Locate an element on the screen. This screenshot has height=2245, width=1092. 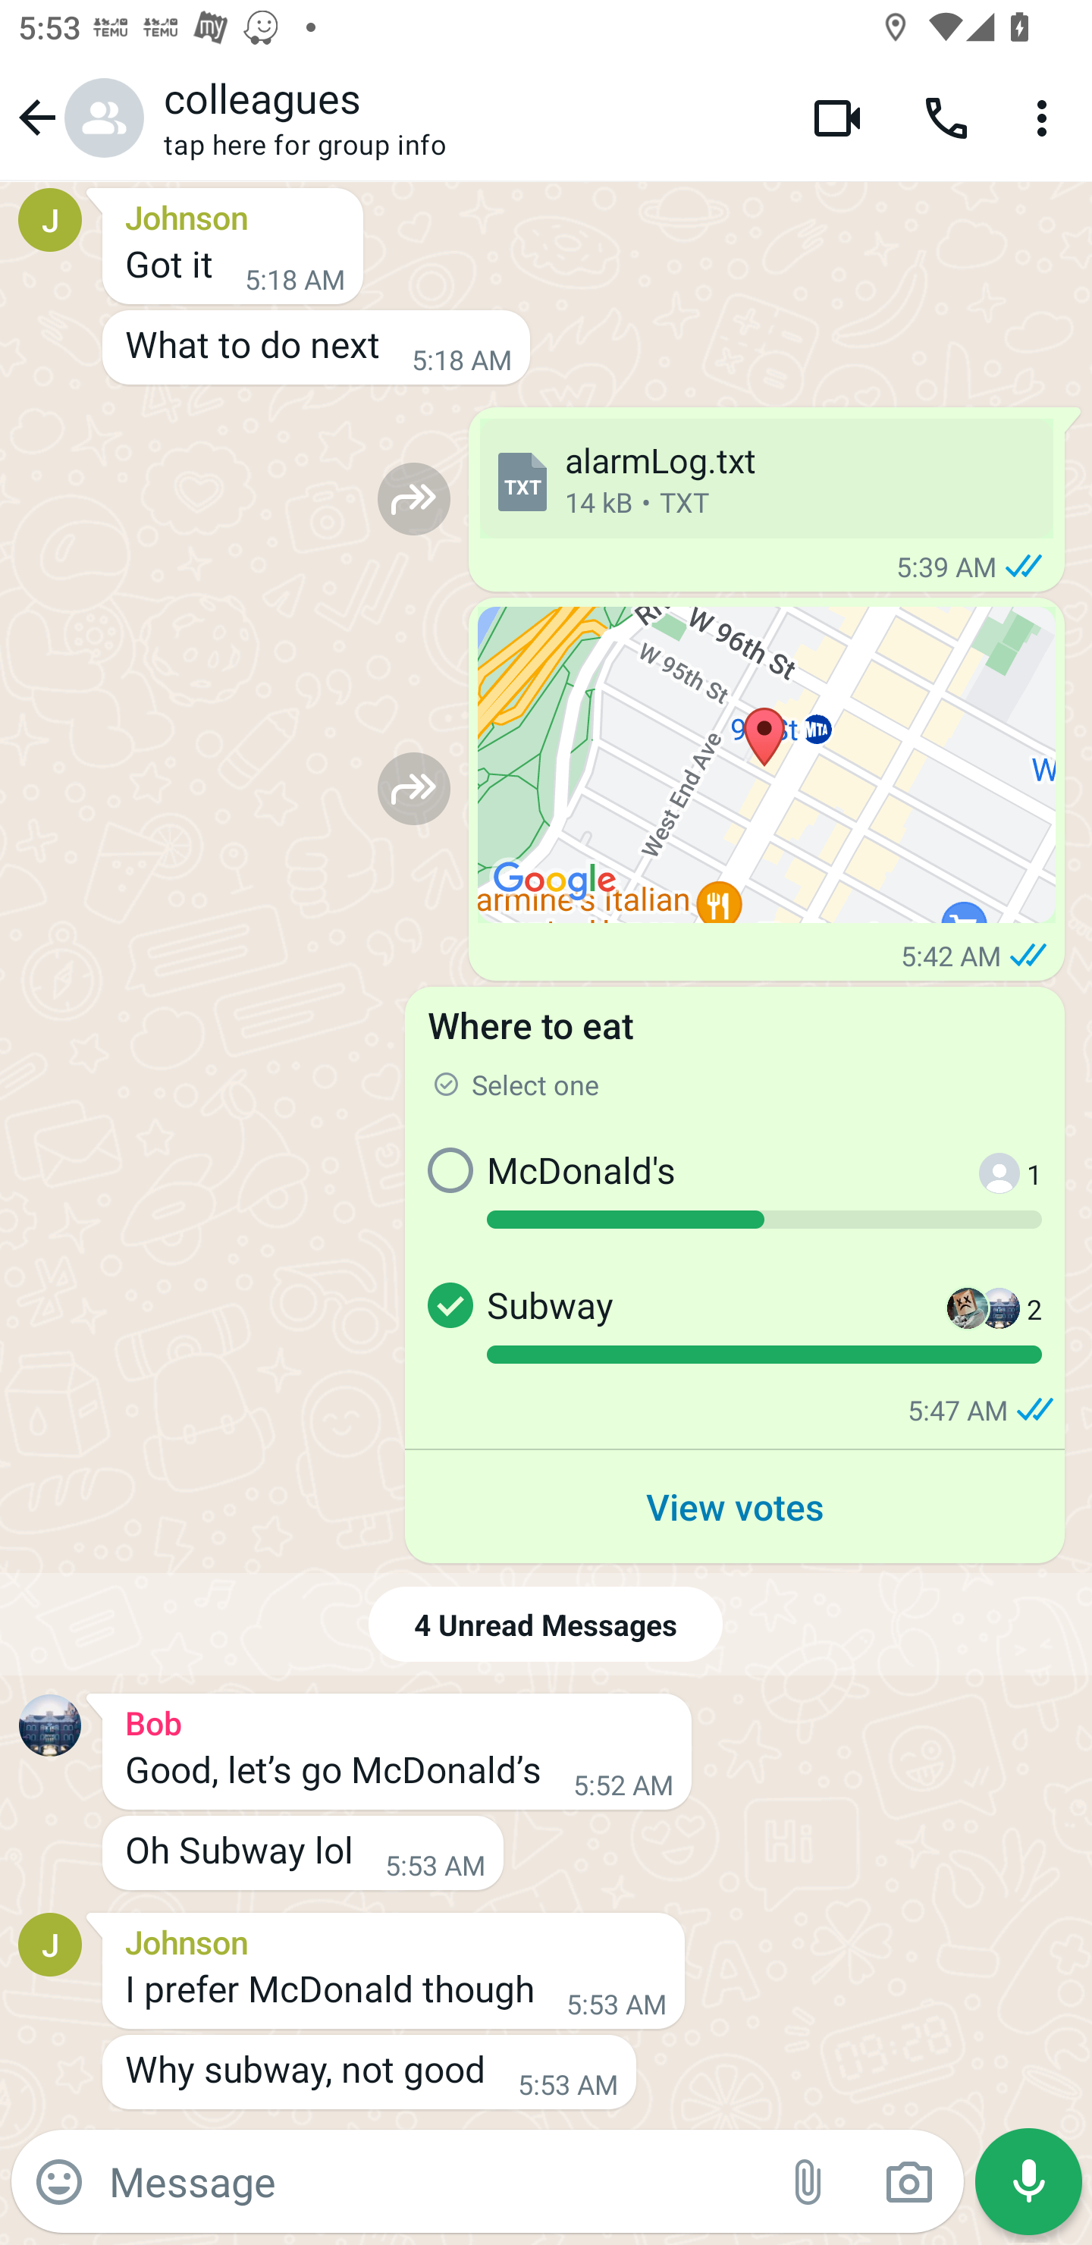
Profile picture for Johnson J is located at coordinates (50, 1943).